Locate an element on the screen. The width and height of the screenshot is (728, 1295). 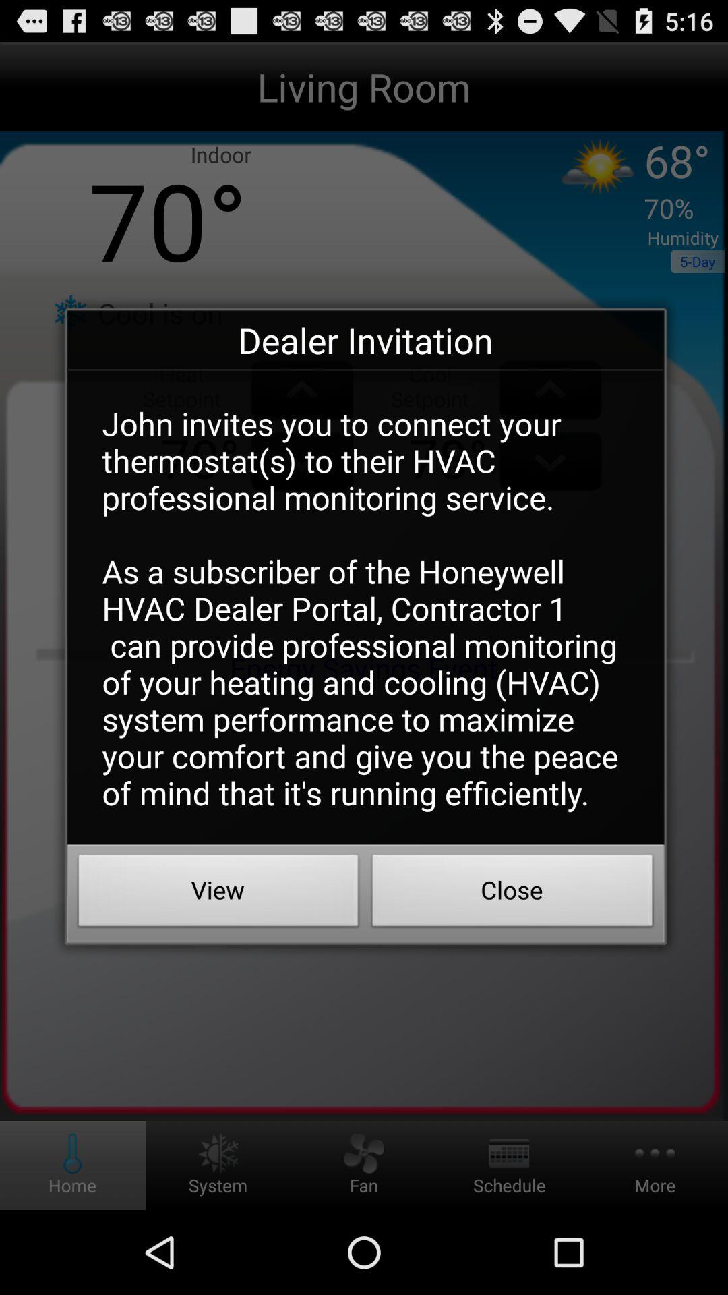
launch close at the bottom right corner is located at coordinates (512, 894).